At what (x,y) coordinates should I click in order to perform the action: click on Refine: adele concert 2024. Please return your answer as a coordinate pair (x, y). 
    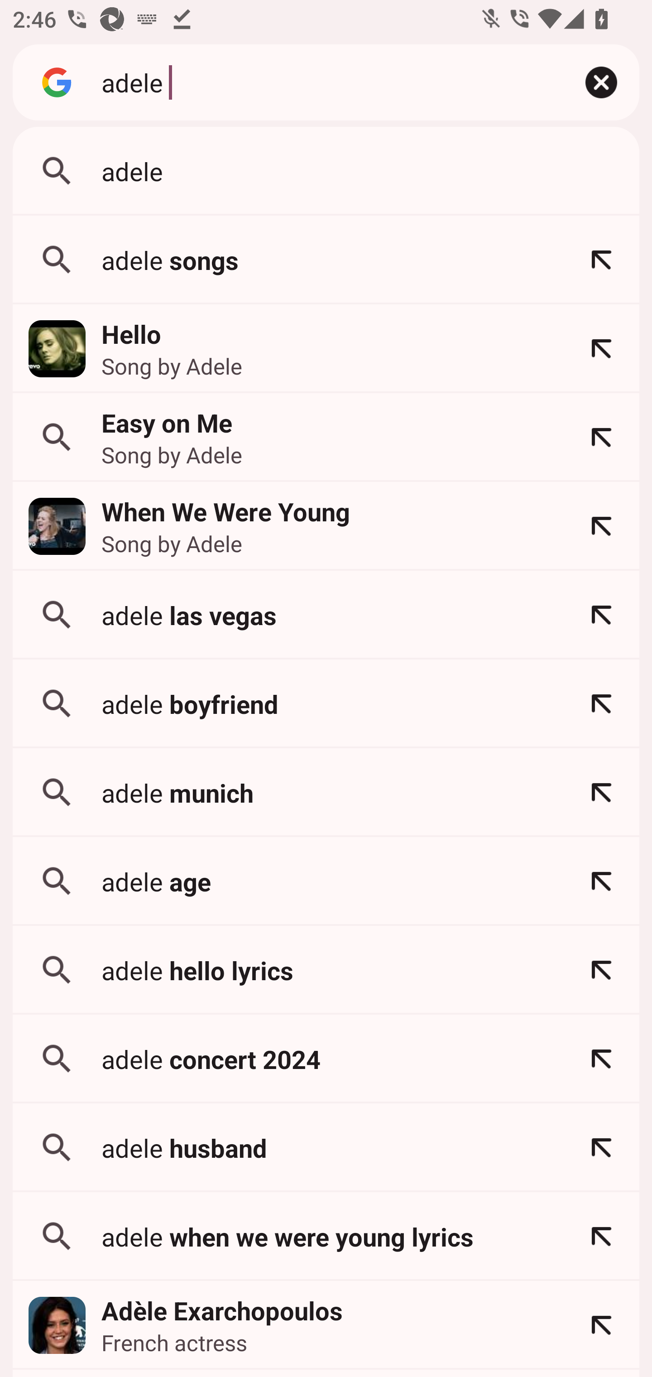
    Looking at the image, I should click on (601, 1059).